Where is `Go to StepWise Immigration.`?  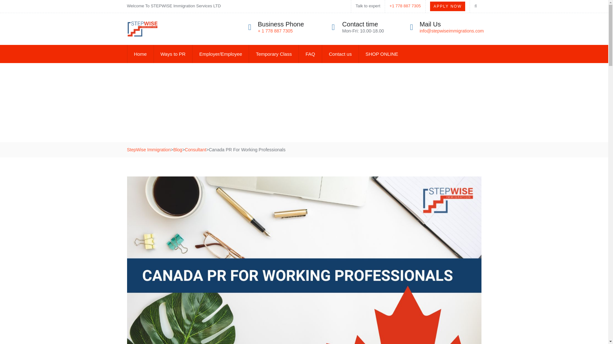
Go to StepWise Immigration. is located at coordinates (149, 150).